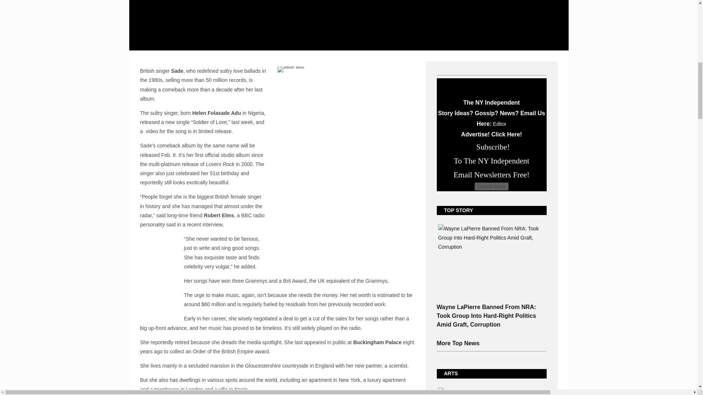 This screenshot has width=703, height=395. I want to click on Details Here, so click(491, 186).